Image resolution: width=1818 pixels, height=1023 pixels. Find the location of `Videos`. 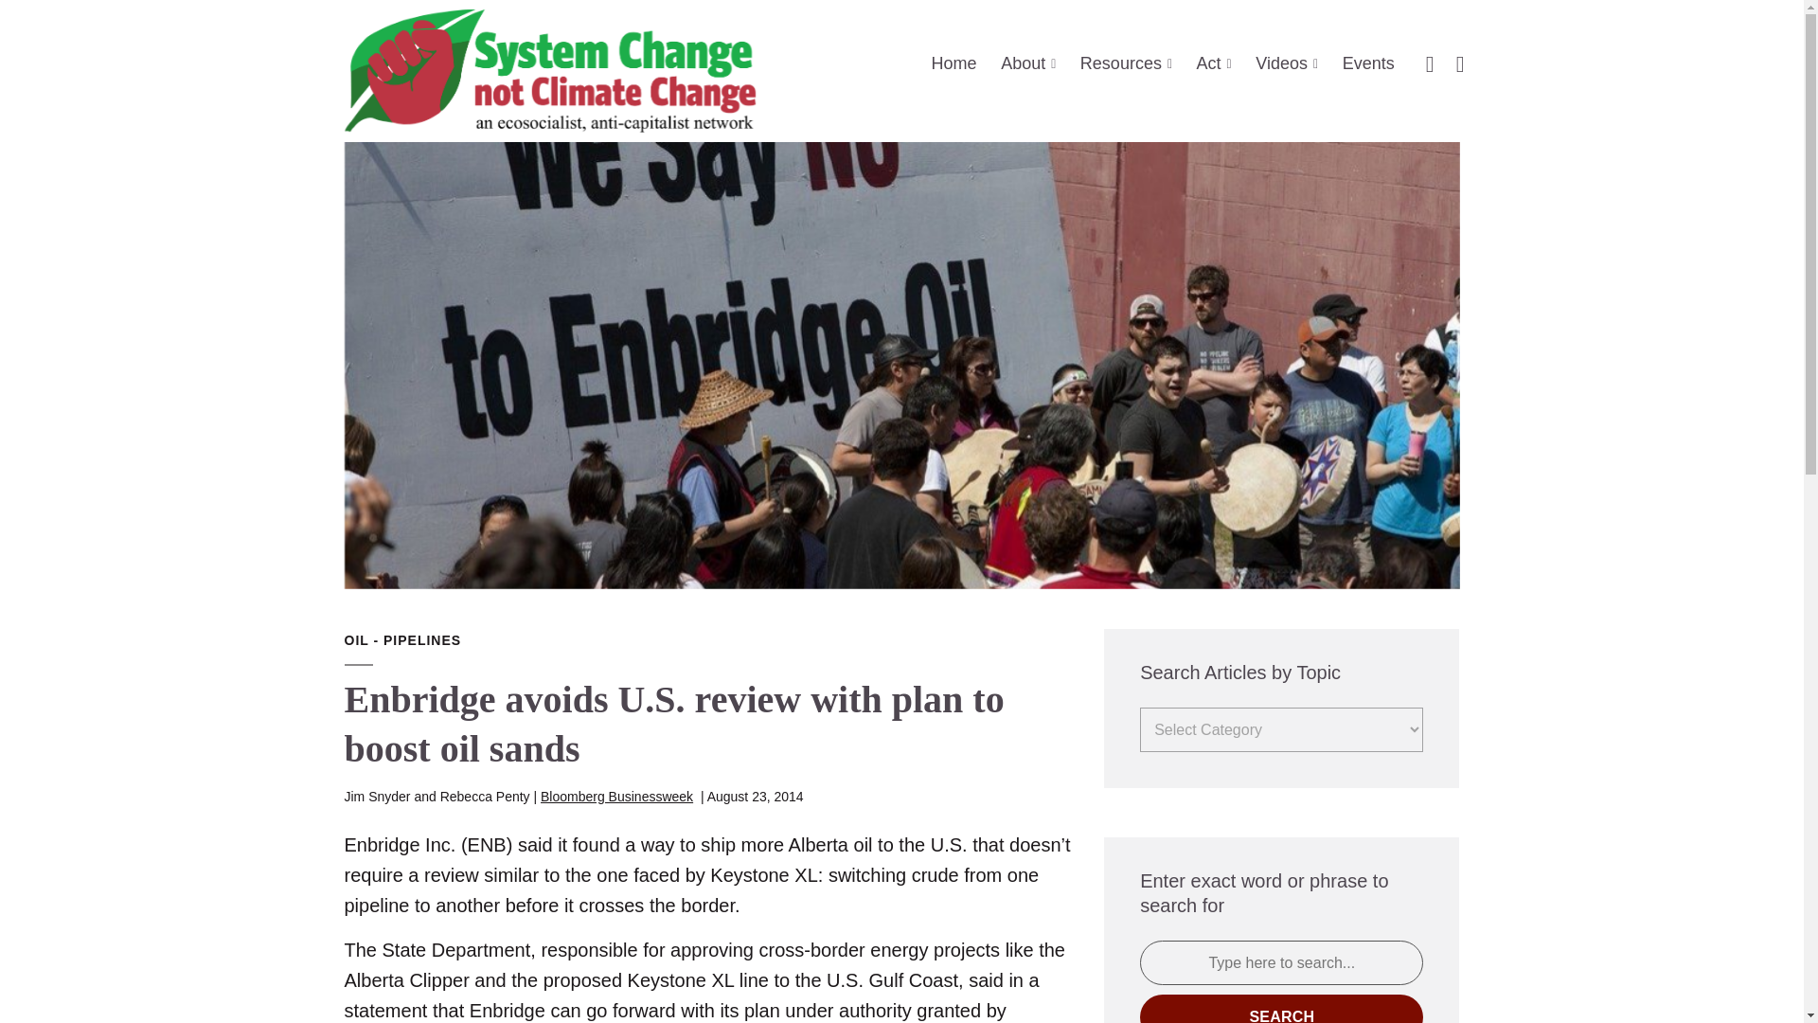

Videos is located at coordinates (1287, 63).